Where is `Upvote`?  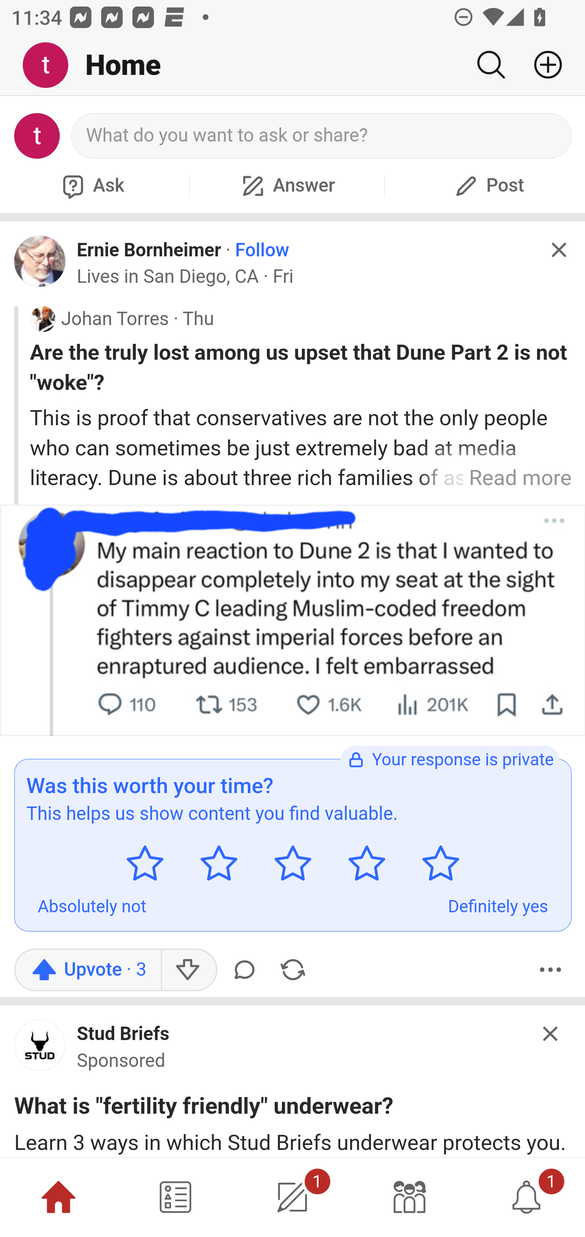 Upvote is located at coordinates (88, 970).